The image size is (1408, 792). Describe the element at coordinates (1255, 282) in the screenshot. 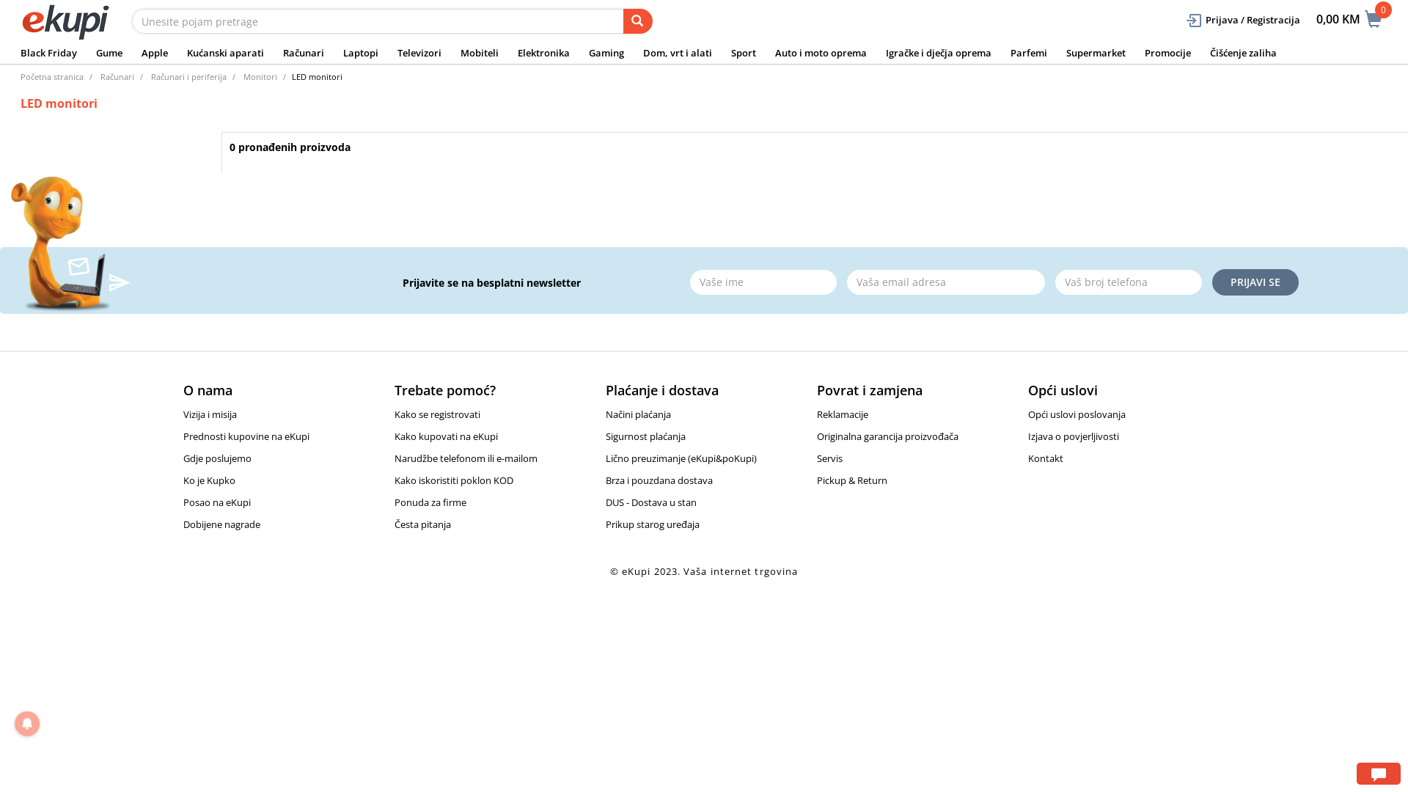

I see `PRIJAVI SE` at that location.